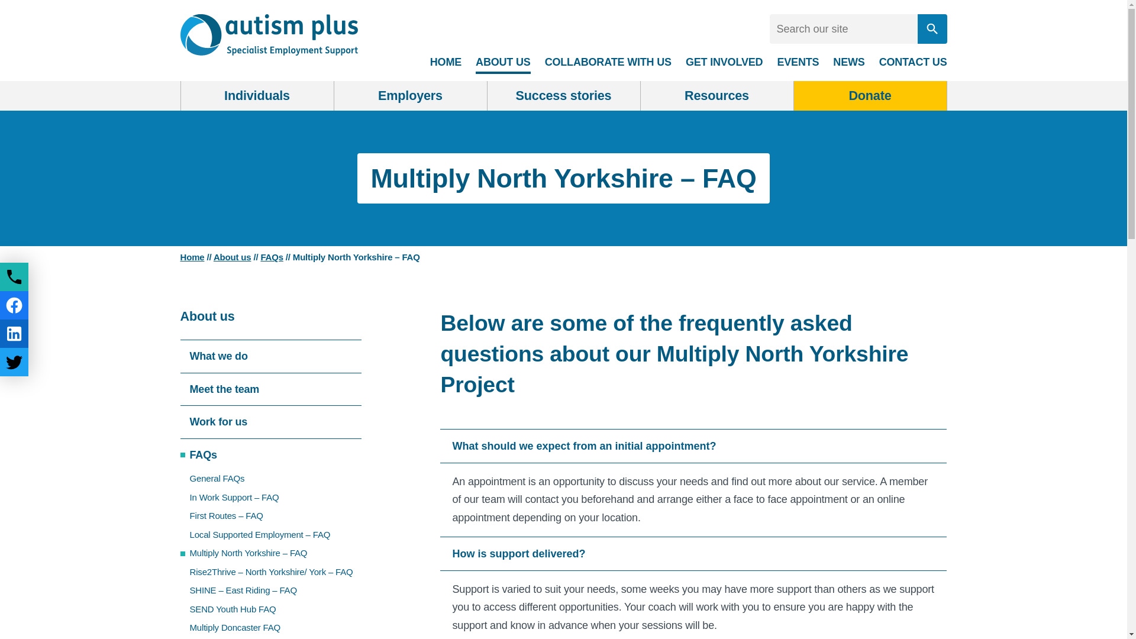  Describe the element at coordinates (693, 554) in the screenshot. I see `How is support delivered?` at that location.